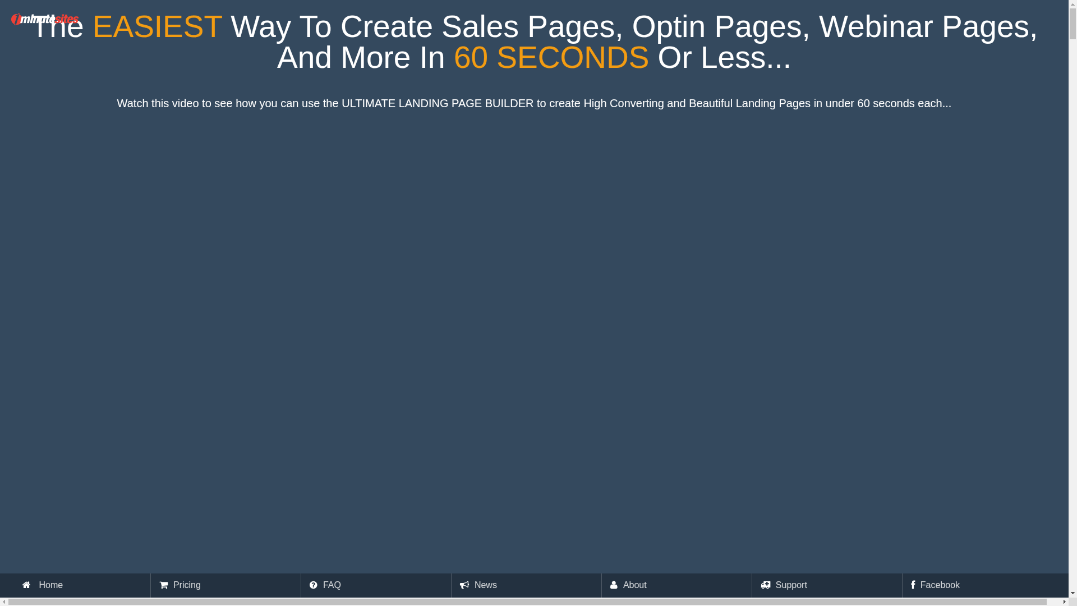 Image resolution: width=1077 pixels, height=606 pixels. What do you see at coordinates (187, 586) in the screenshot?
I see `Pricing` at bounding box center [187, 586].